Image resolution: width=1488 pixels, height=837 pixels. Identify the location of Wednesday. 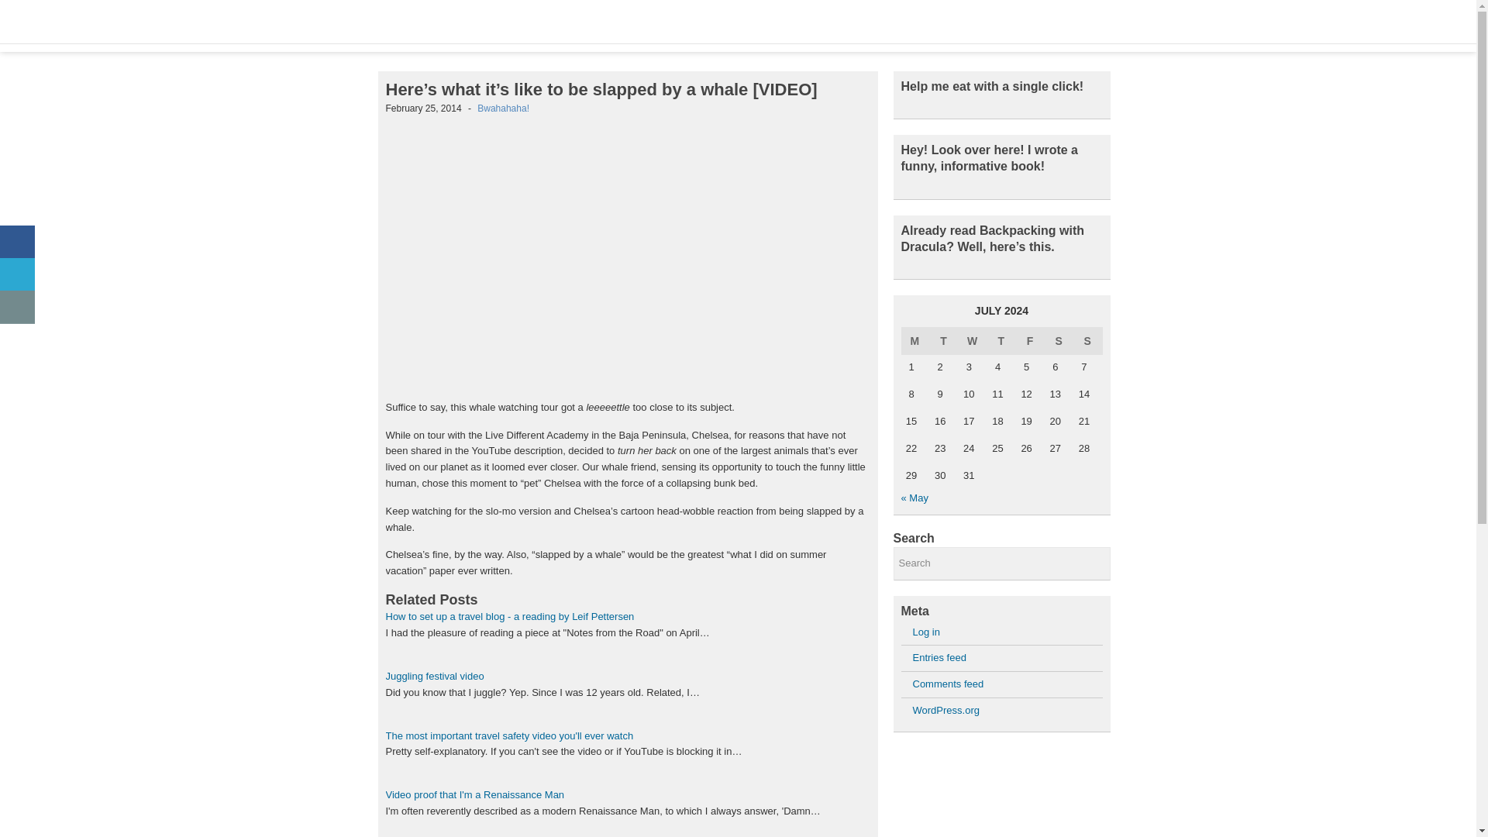
(973, 341).